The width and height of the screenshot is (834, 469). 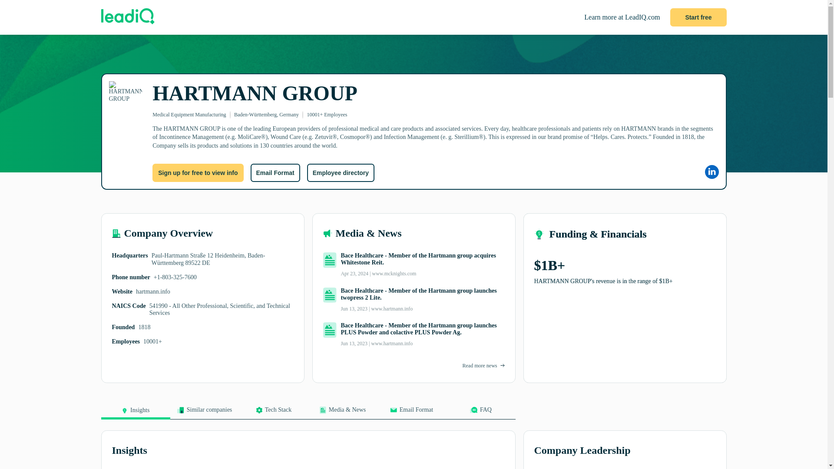 I want to click on Start free, so click(x=698, y=17).